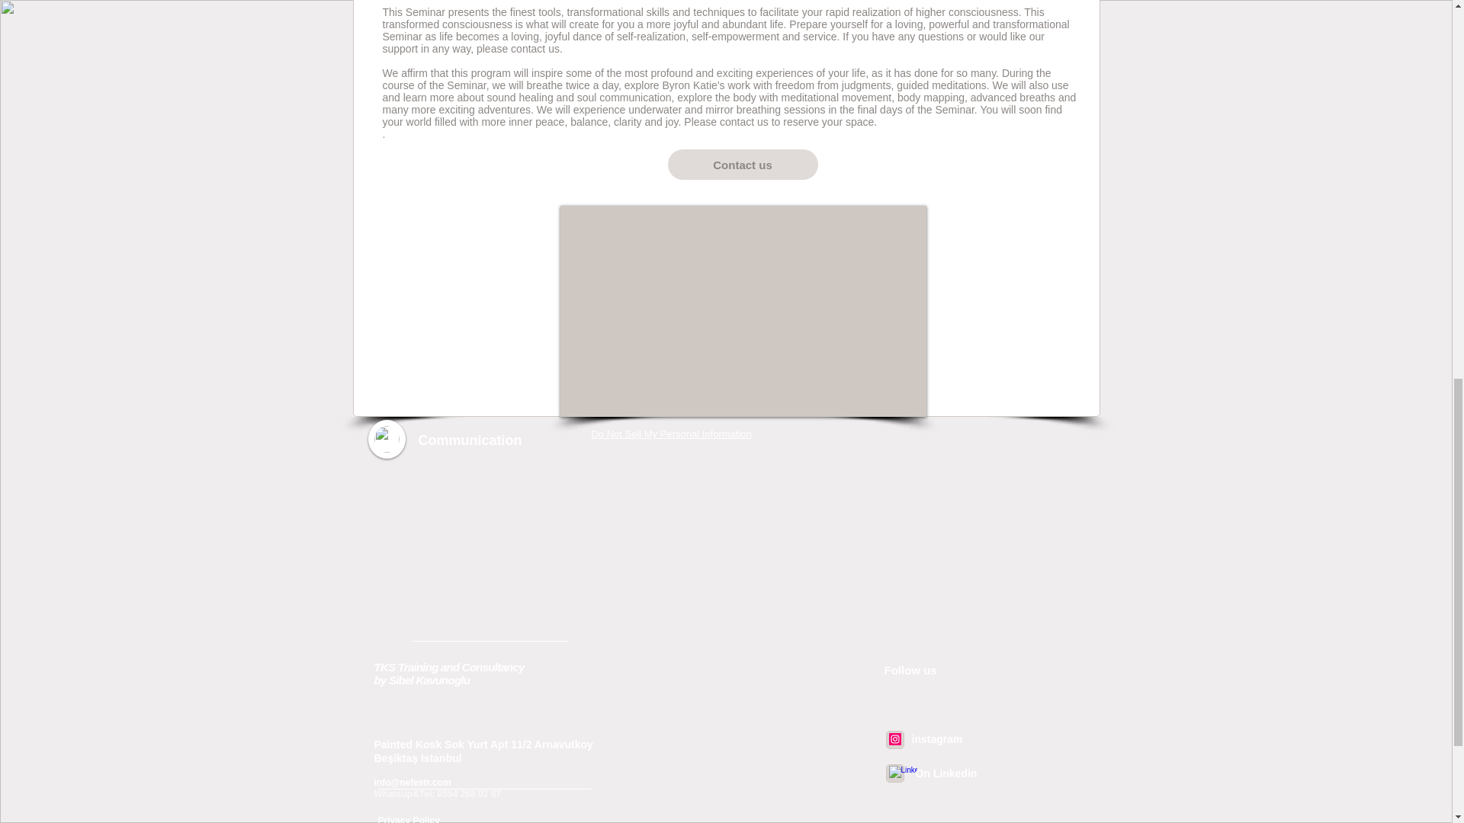  What do you see at coordinates (671, 434) in the screenshot?
I see `Do Not Sell My Personal Information` at bounding box center [671, 434].